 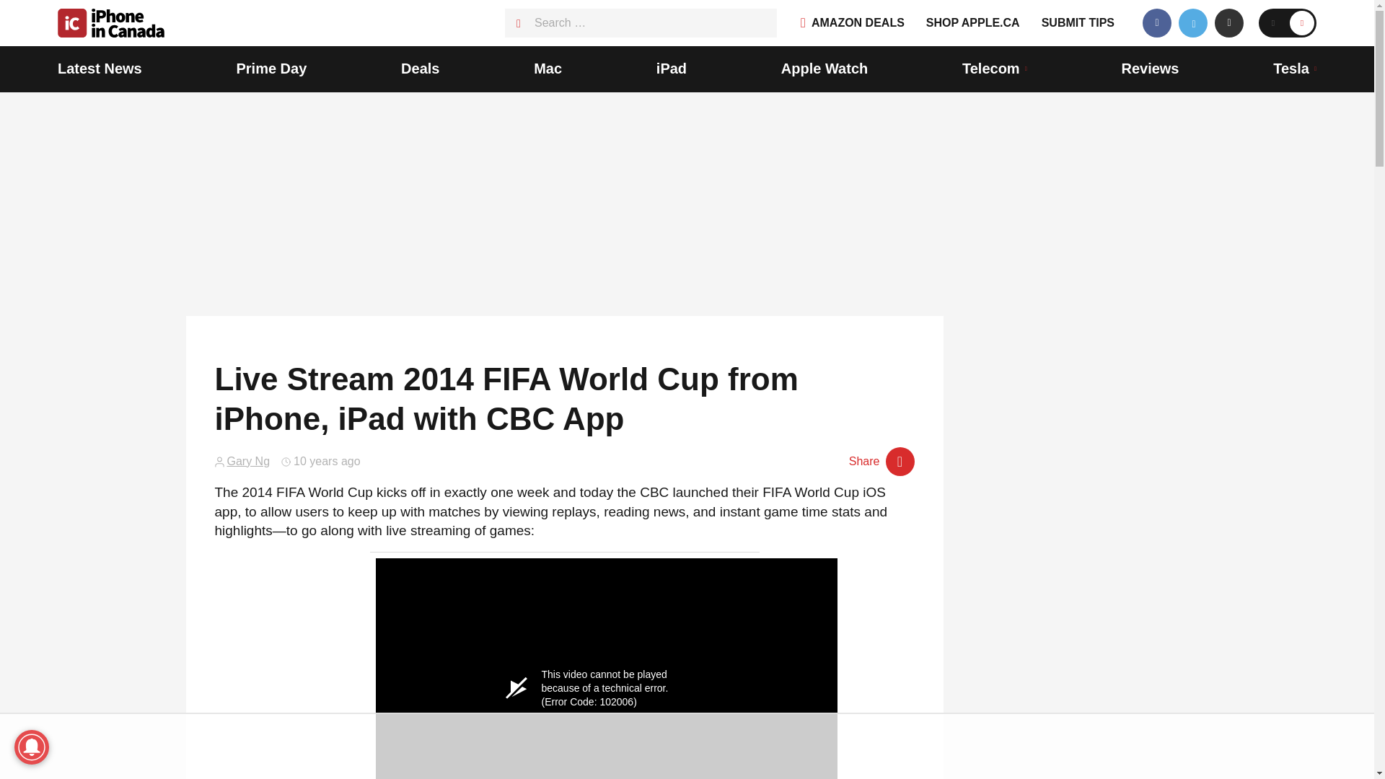 I want to click on Prime Day, so click(x=271, y=69).